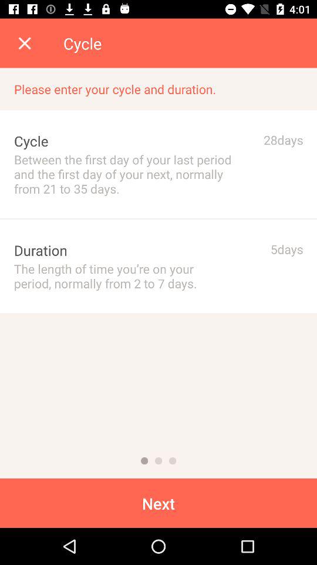  What do you see at coordinates (173, 461) in the screenshot?
I see `preview next` at bounding box center [173, 461].